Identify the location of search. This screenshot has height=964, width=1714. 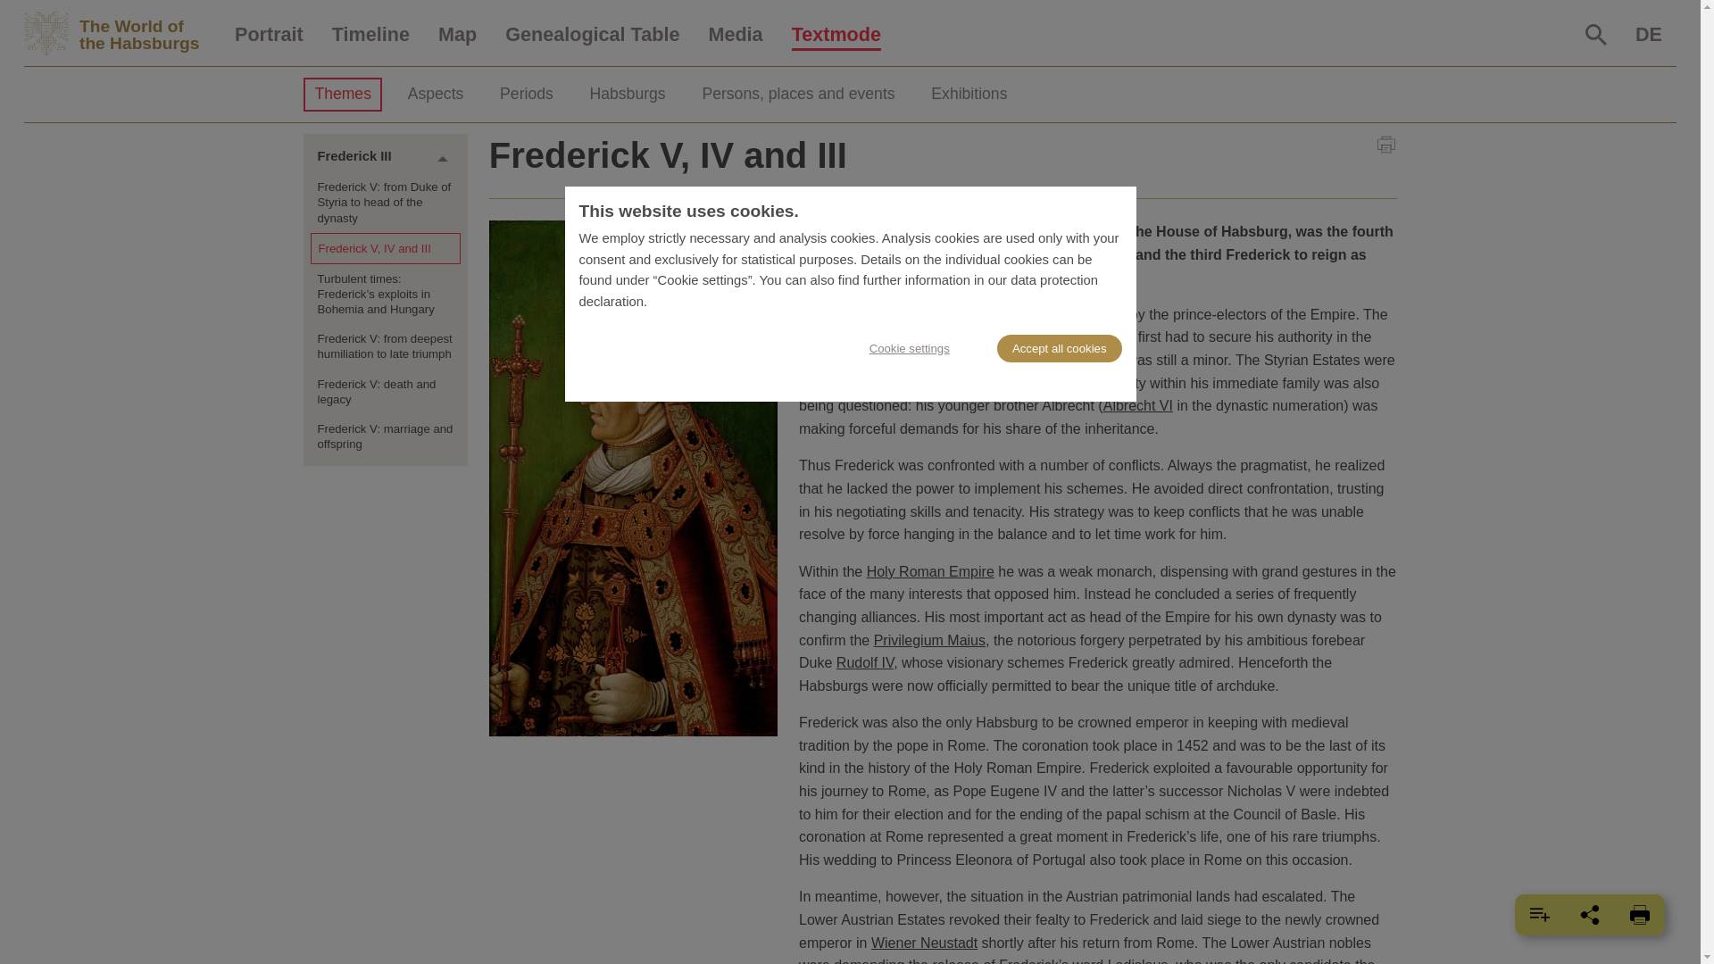
(1596, 34).